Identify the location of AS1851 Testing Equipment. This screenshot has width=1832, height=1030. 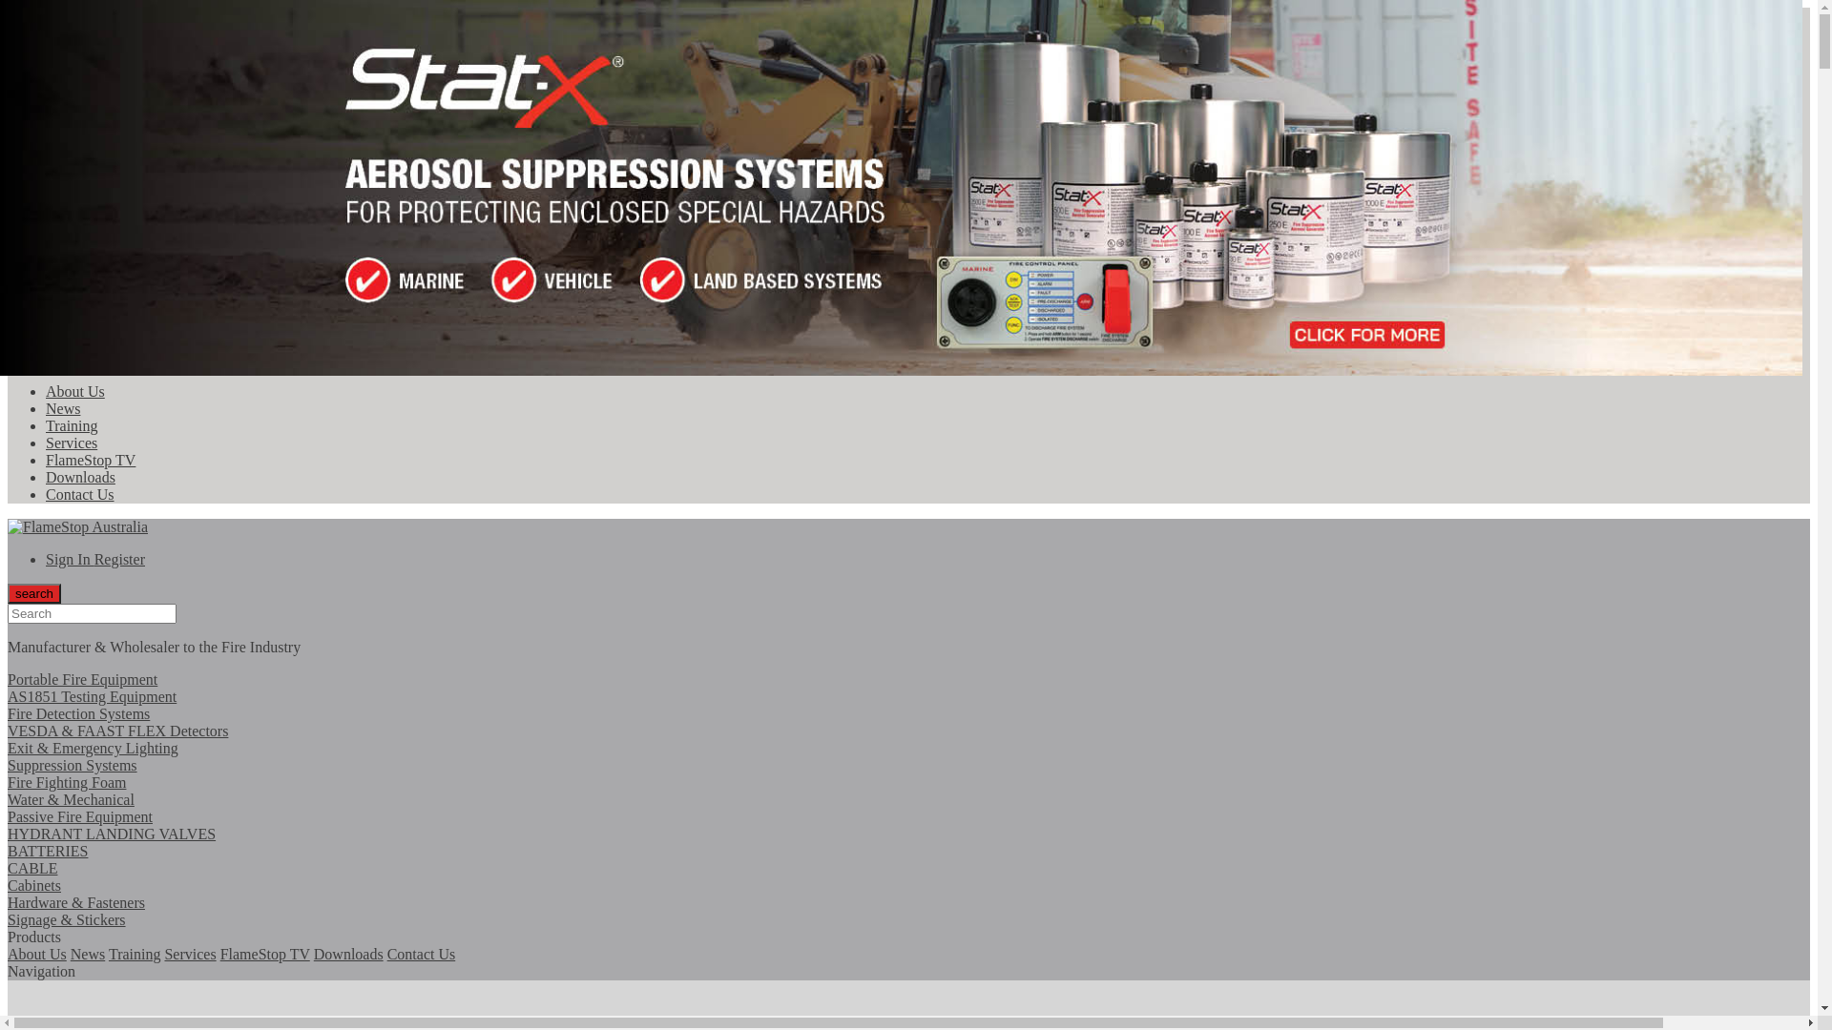
(130, 82).